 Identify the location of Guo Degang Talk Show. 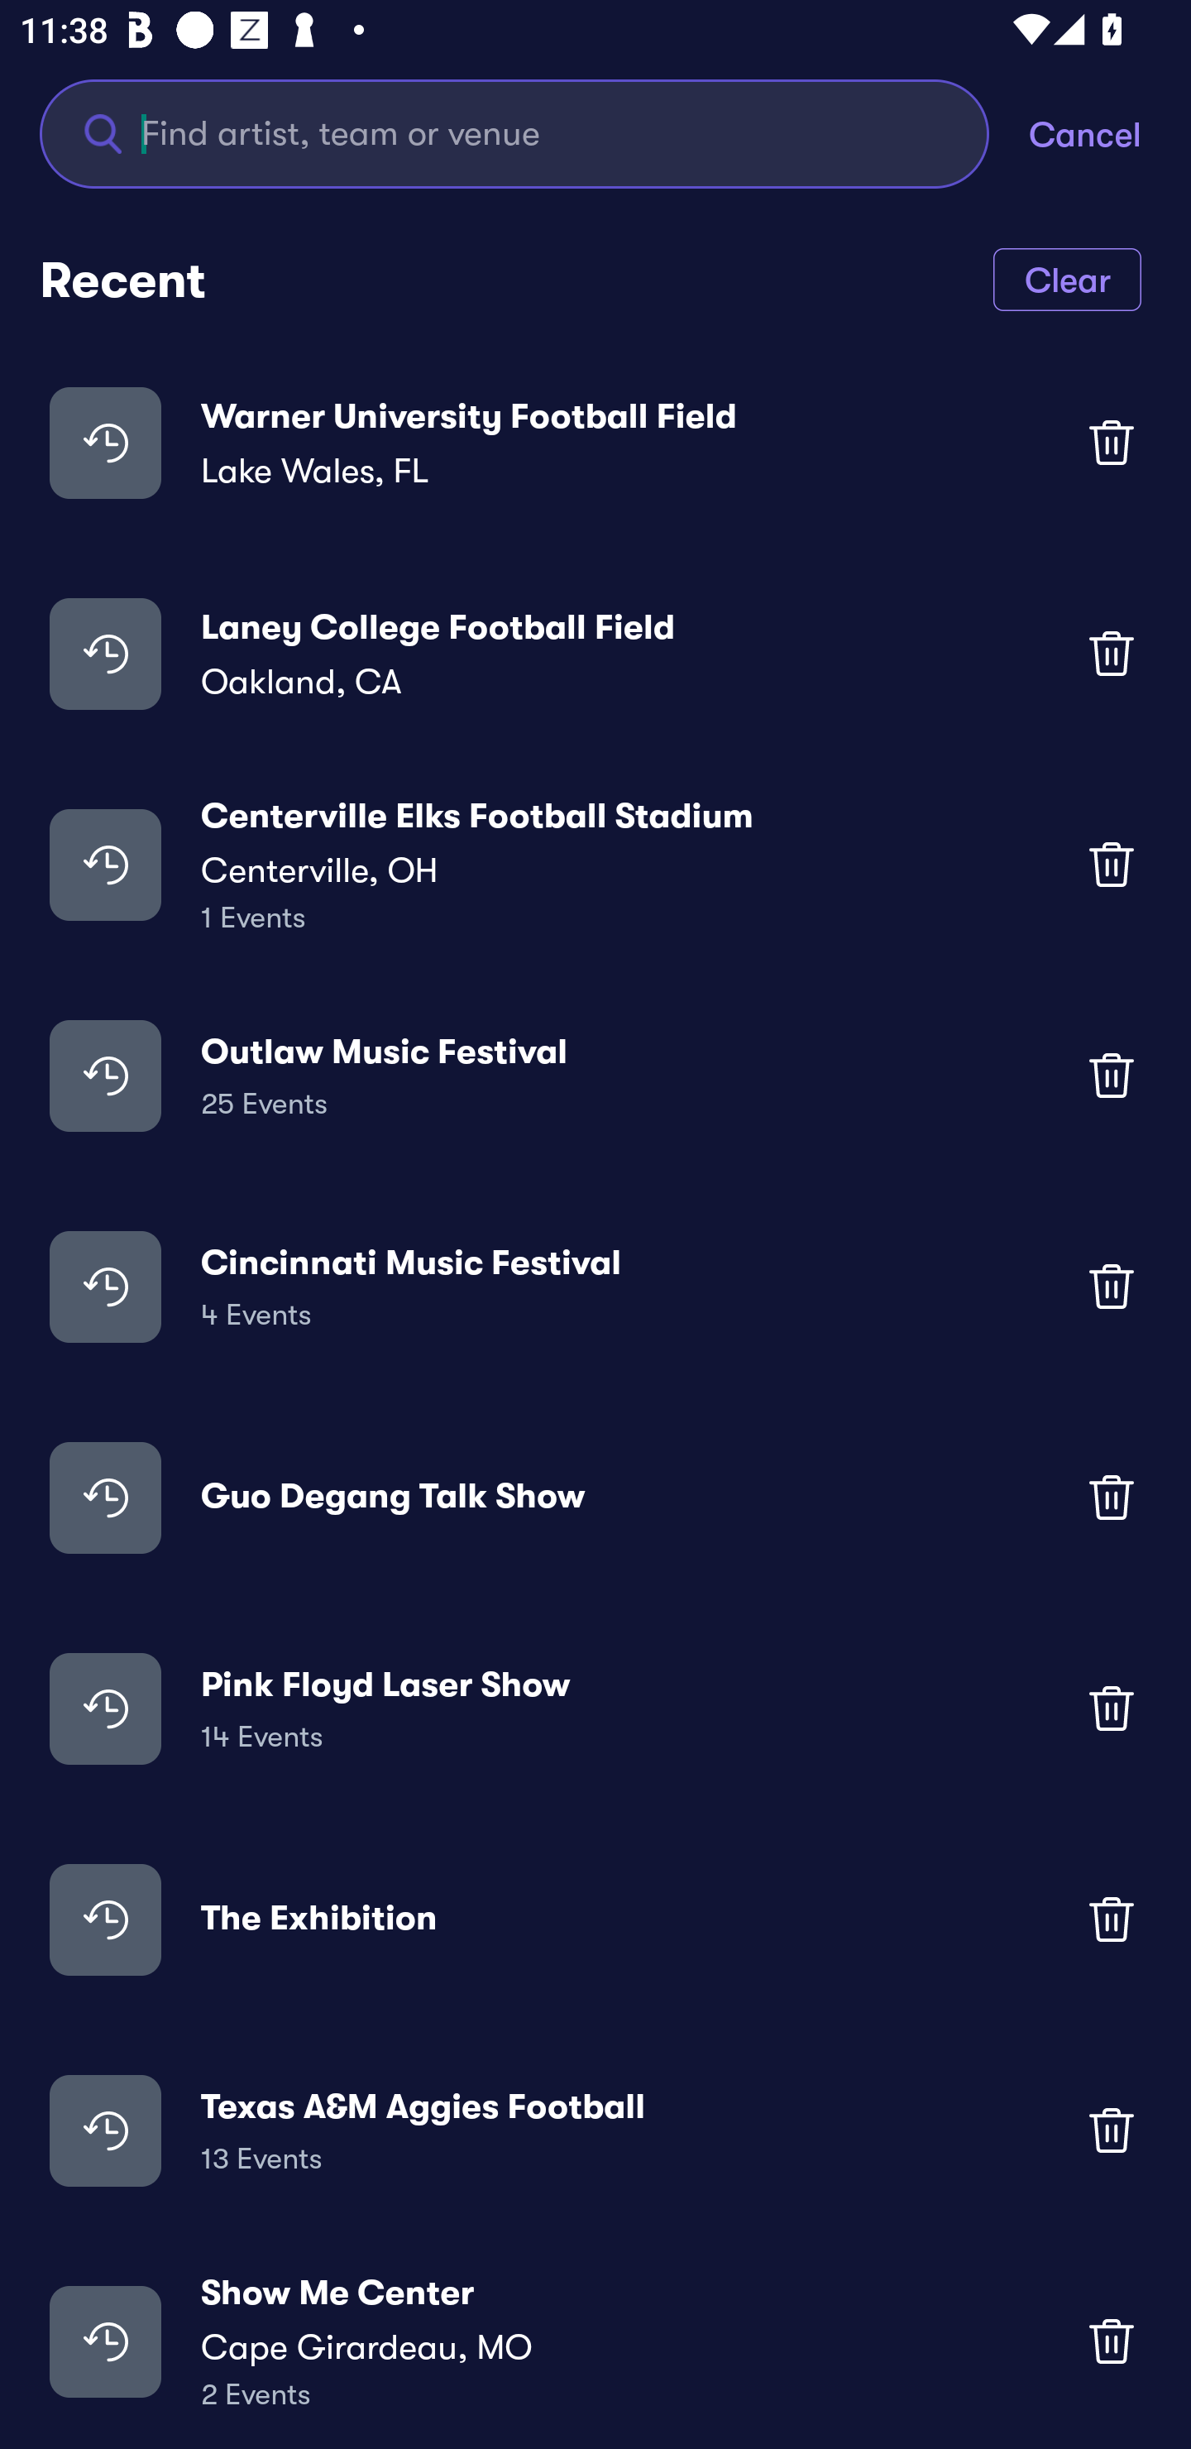
(595, 1498).